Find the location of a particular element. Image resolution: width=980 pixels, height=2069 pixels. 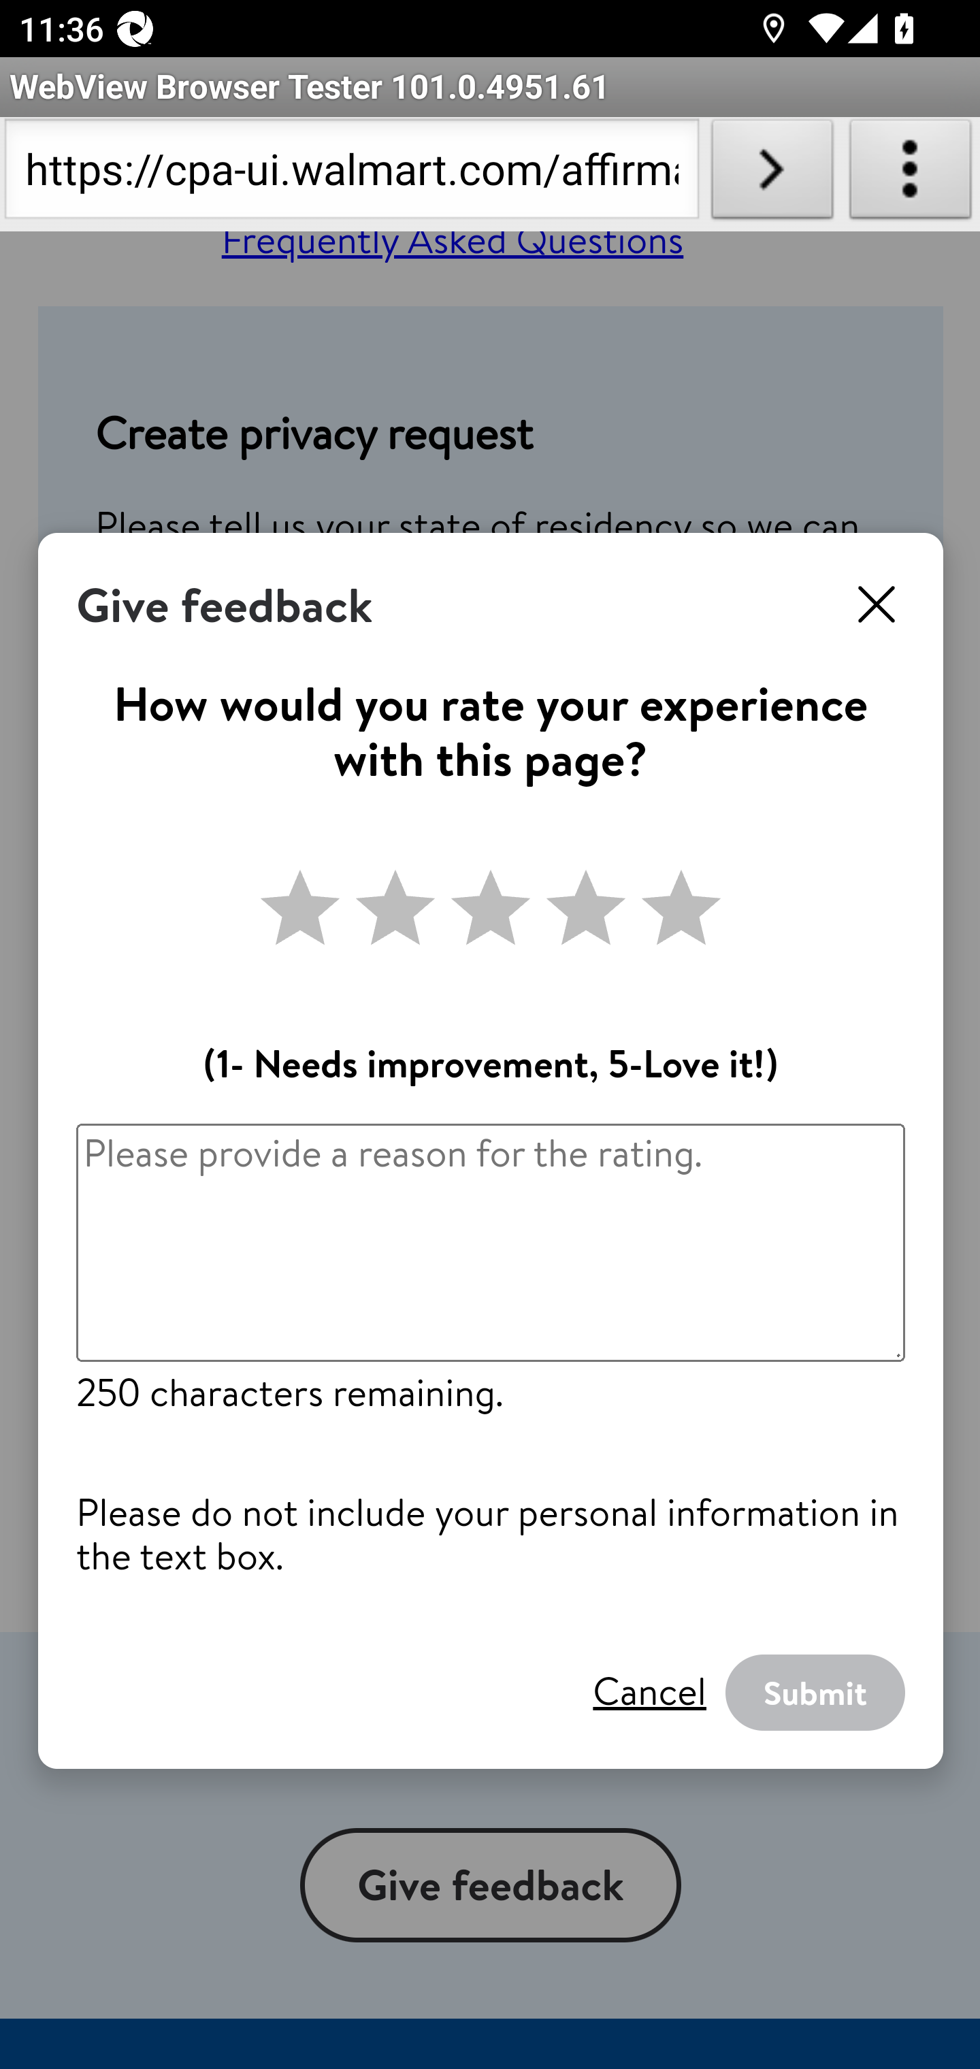

Close dialog is located at coordinates (877, 606).